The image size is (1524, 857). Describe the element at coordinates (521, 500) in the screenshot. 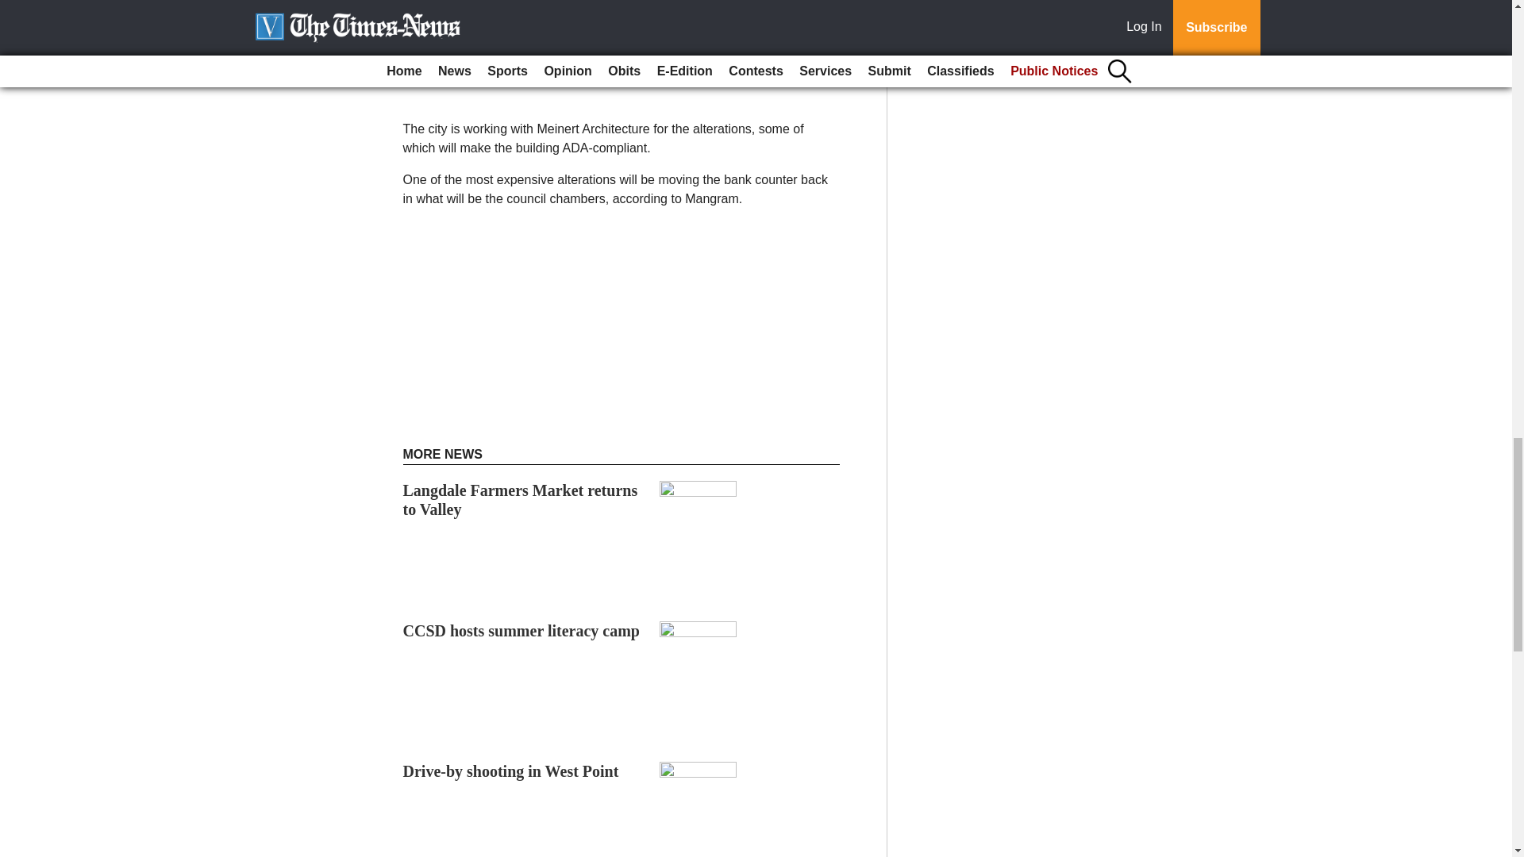

I see `Langdale Farmers Market returns to Valley` at that location.